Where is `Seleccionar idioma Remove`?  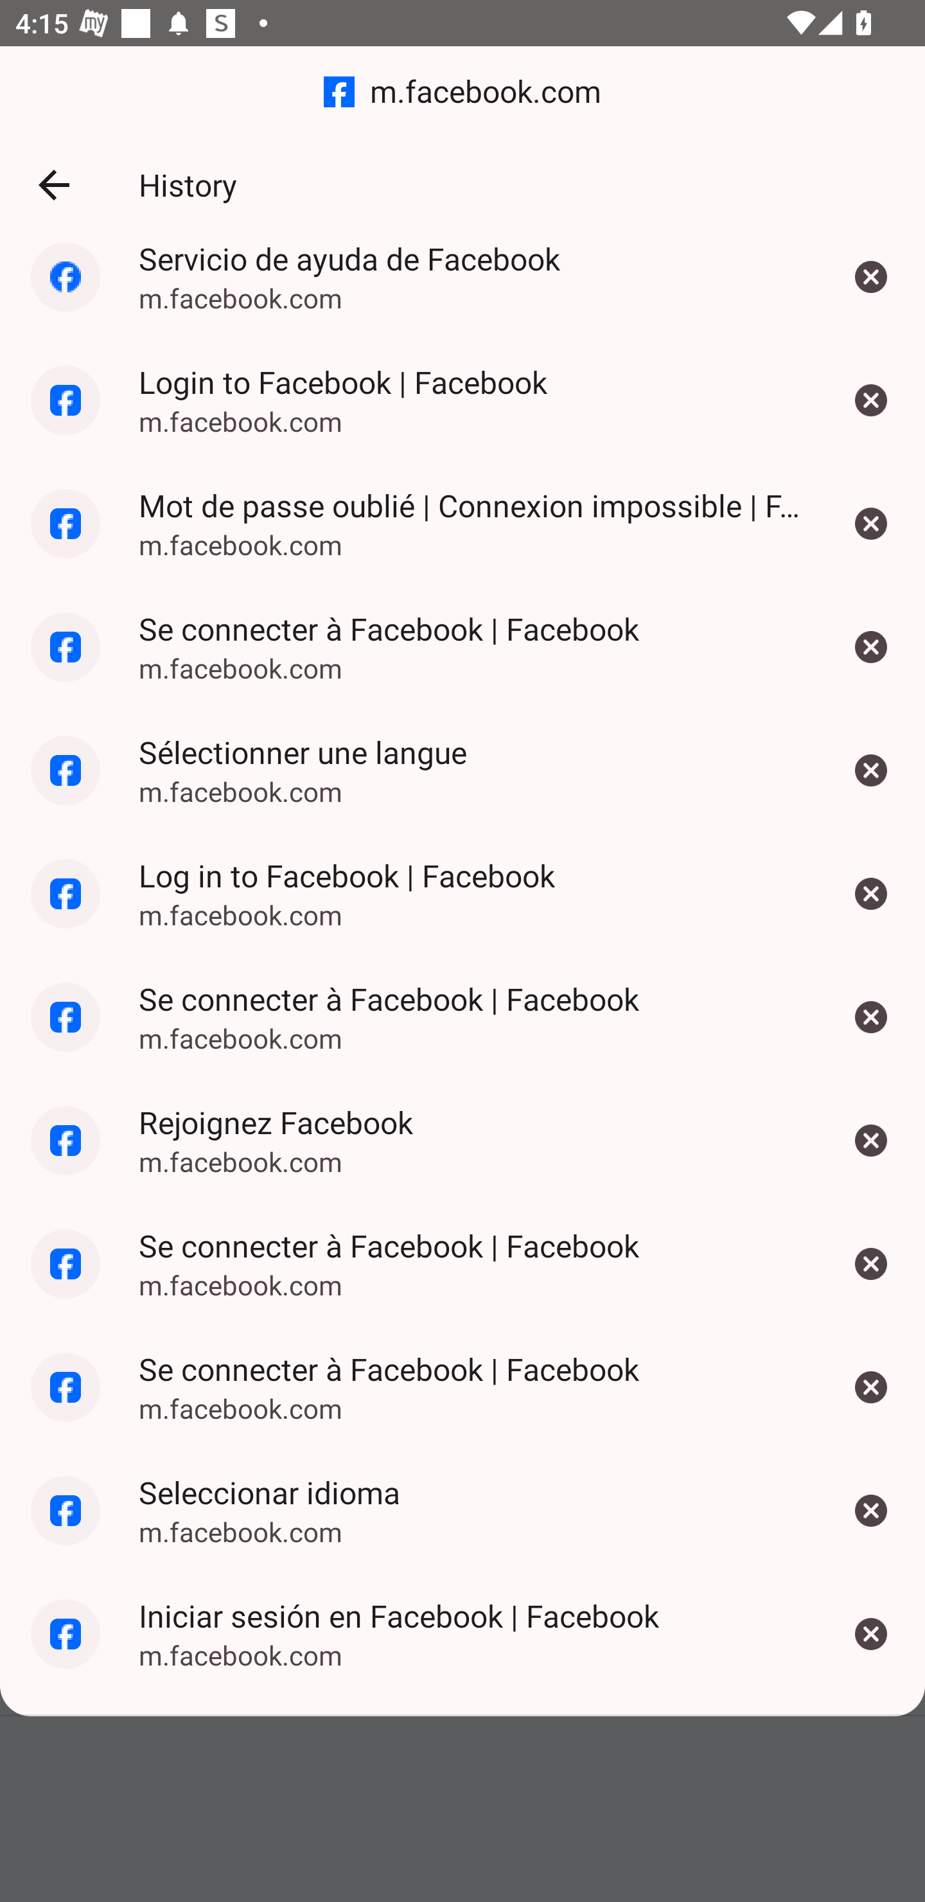
Seleccionar idioma Remove is located at coordinates (871, 1511).